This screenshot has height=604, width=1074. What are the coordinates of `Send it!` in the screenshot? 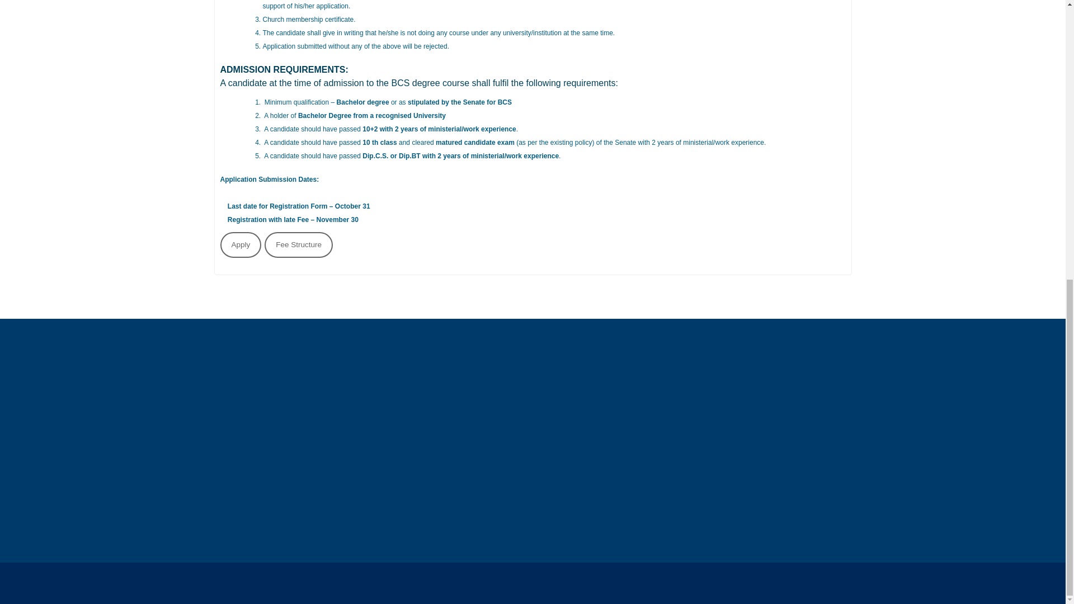 It's located at (613, 473).